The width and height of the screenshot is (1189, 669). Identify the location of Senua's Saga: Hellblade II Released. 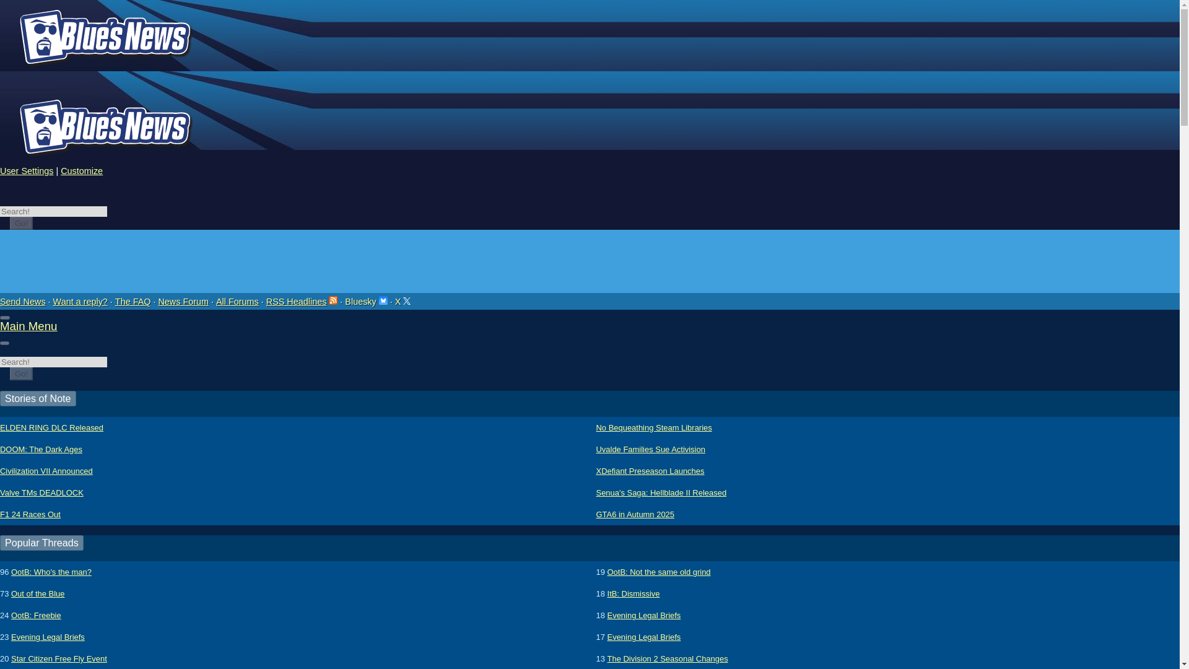
(661, 492).